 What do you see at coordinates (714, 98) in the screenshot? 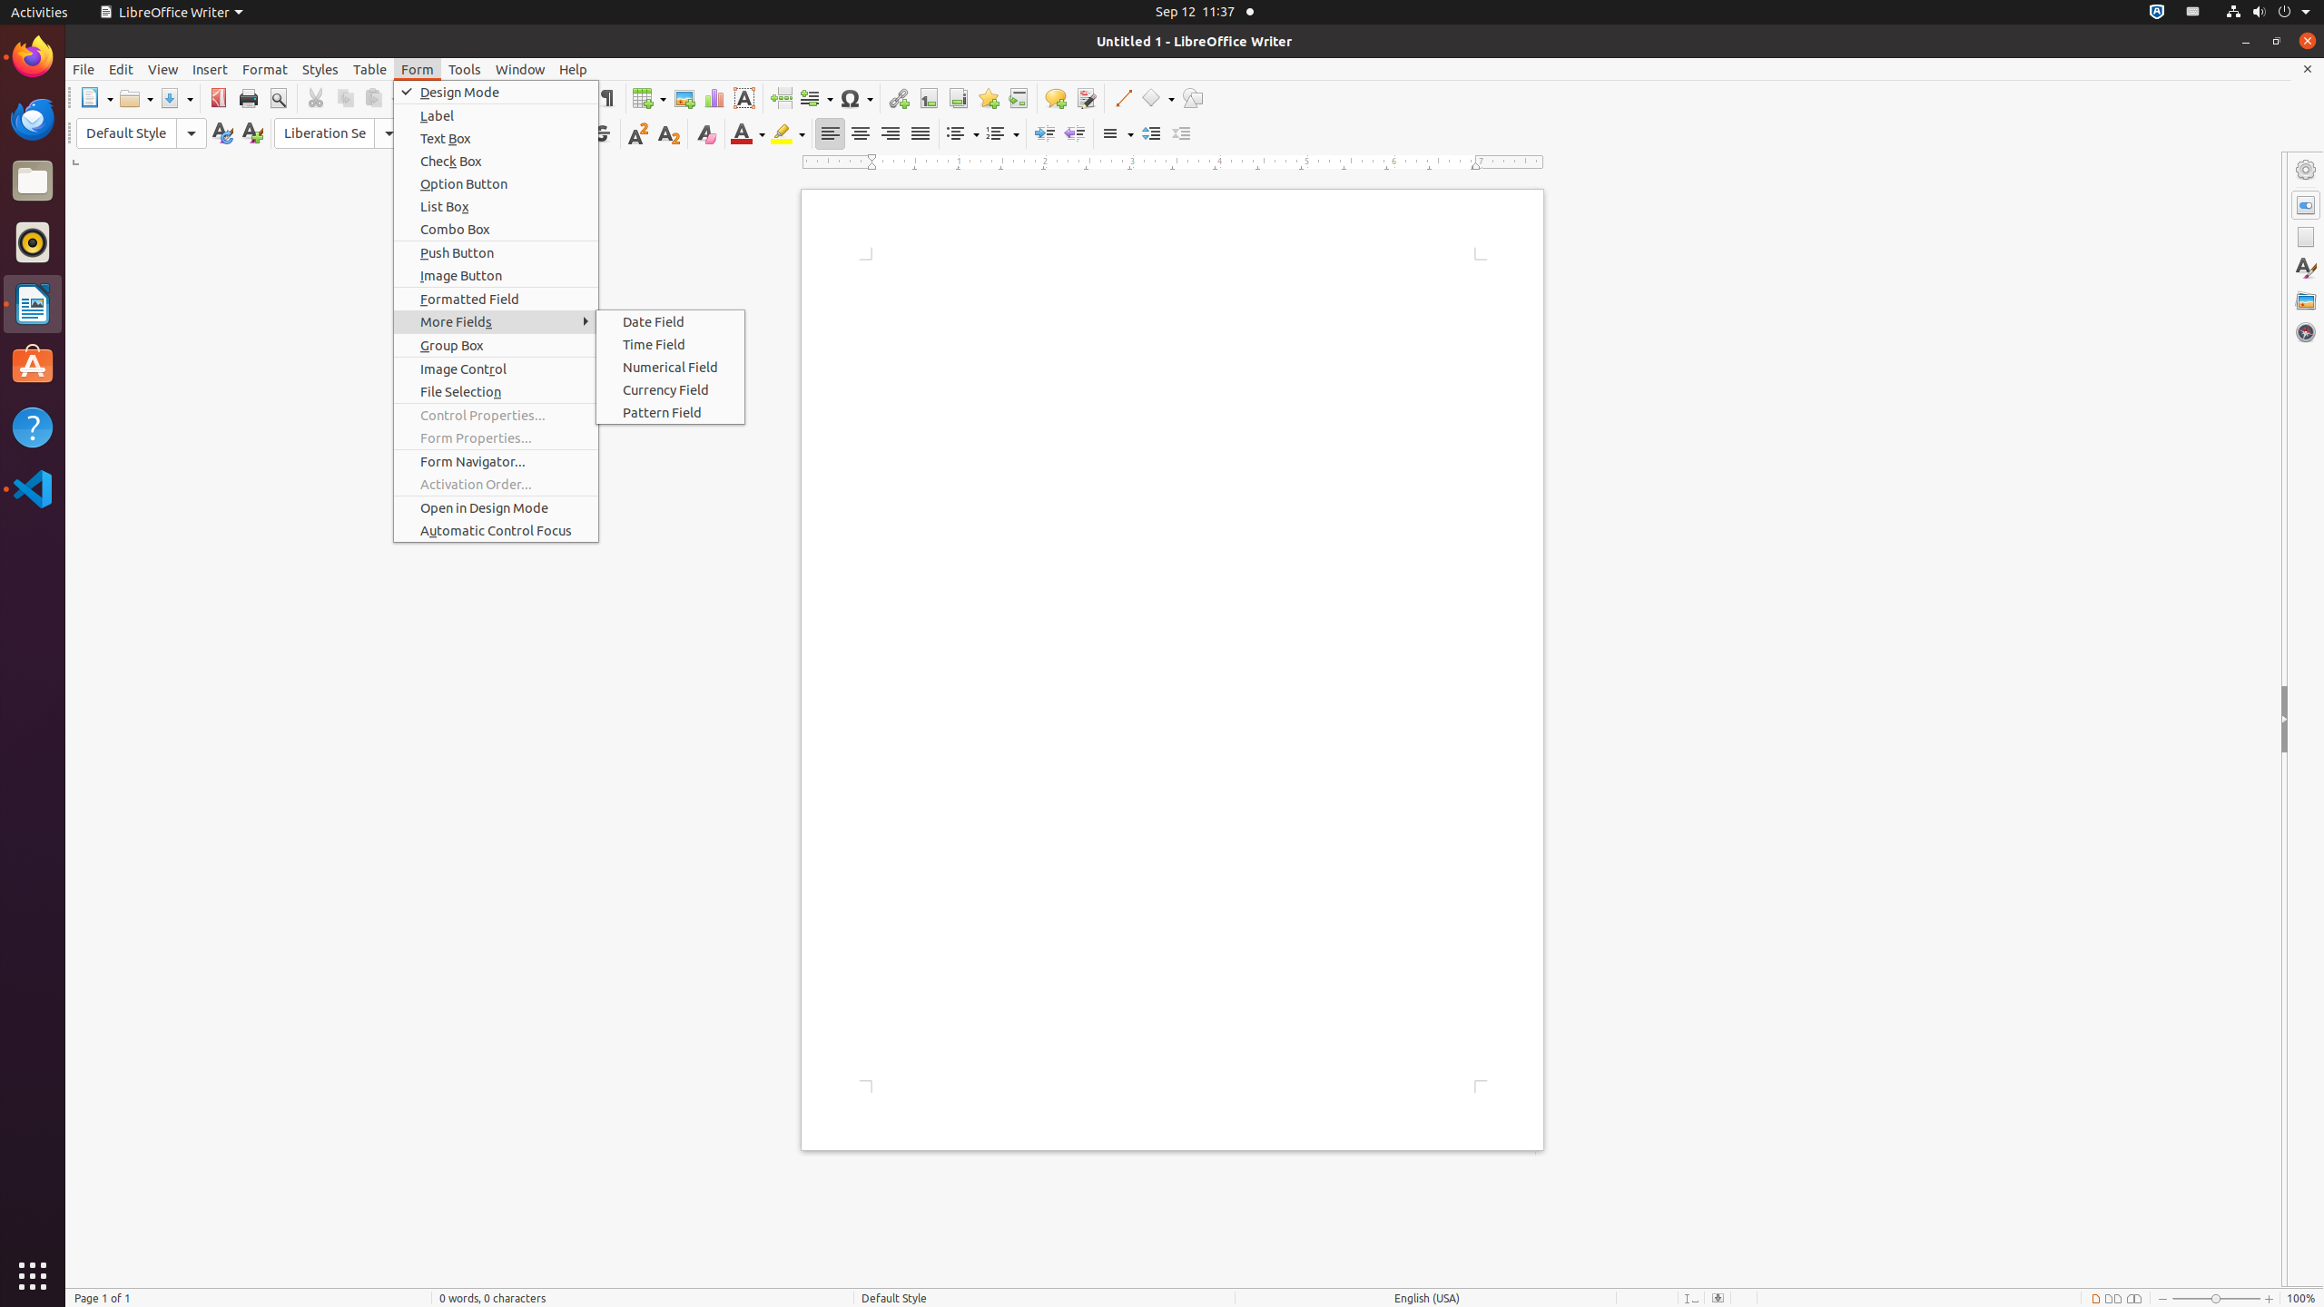
I see `Chart` at bounding box center [714, 98].